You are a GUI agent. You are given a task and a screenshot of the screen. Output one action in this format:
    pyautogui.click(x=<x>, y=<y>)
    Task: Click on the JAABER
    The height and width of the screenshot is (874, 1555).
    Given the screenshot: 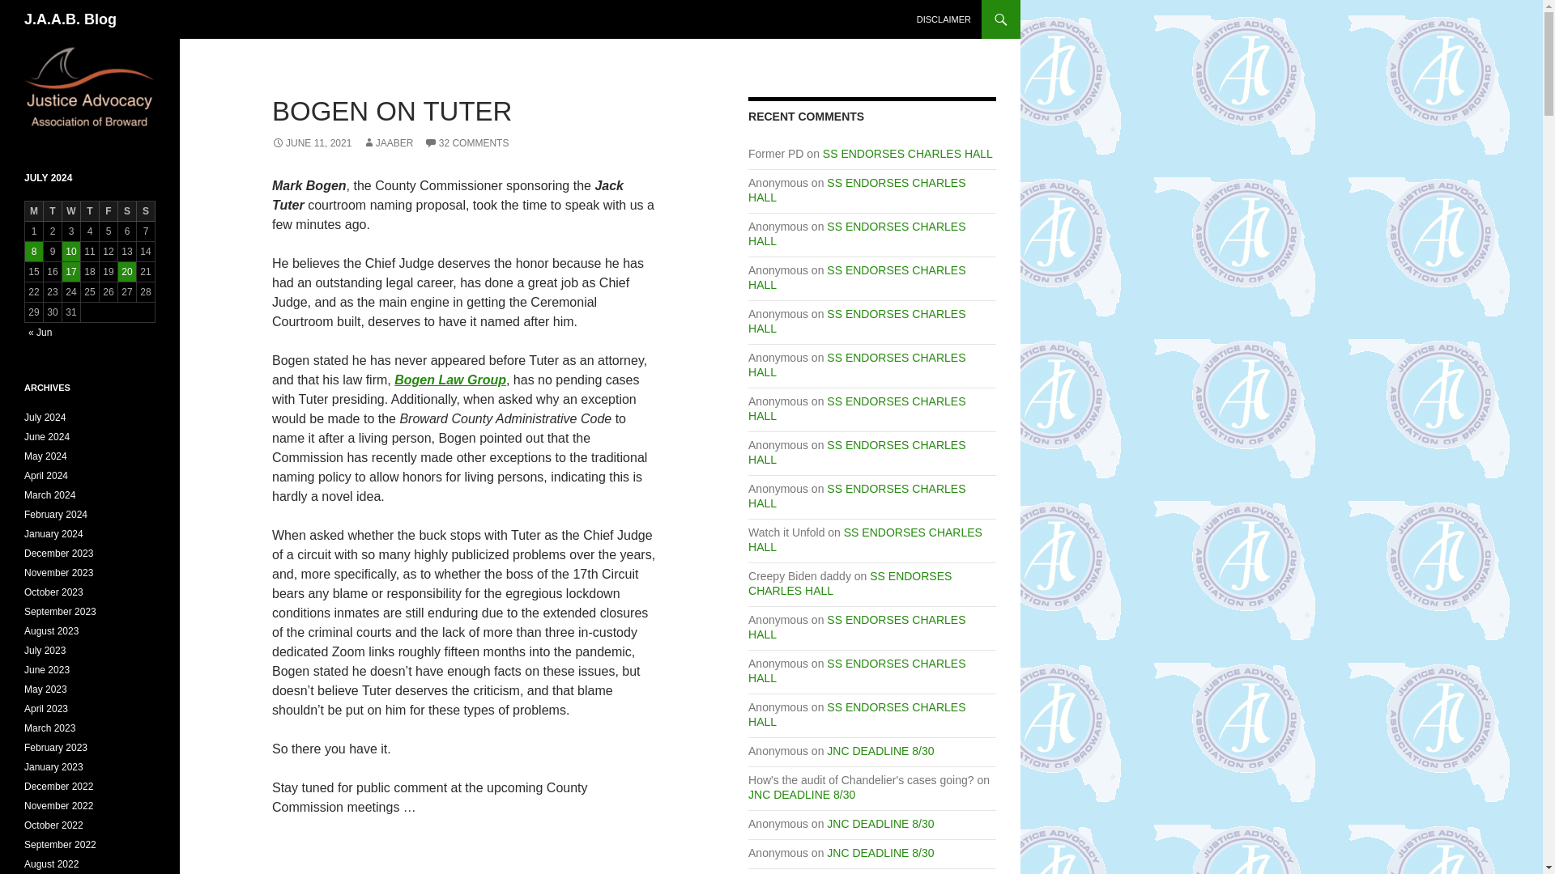 What is the action you would take?
    pyautogui.click(x=387, y=142)
    